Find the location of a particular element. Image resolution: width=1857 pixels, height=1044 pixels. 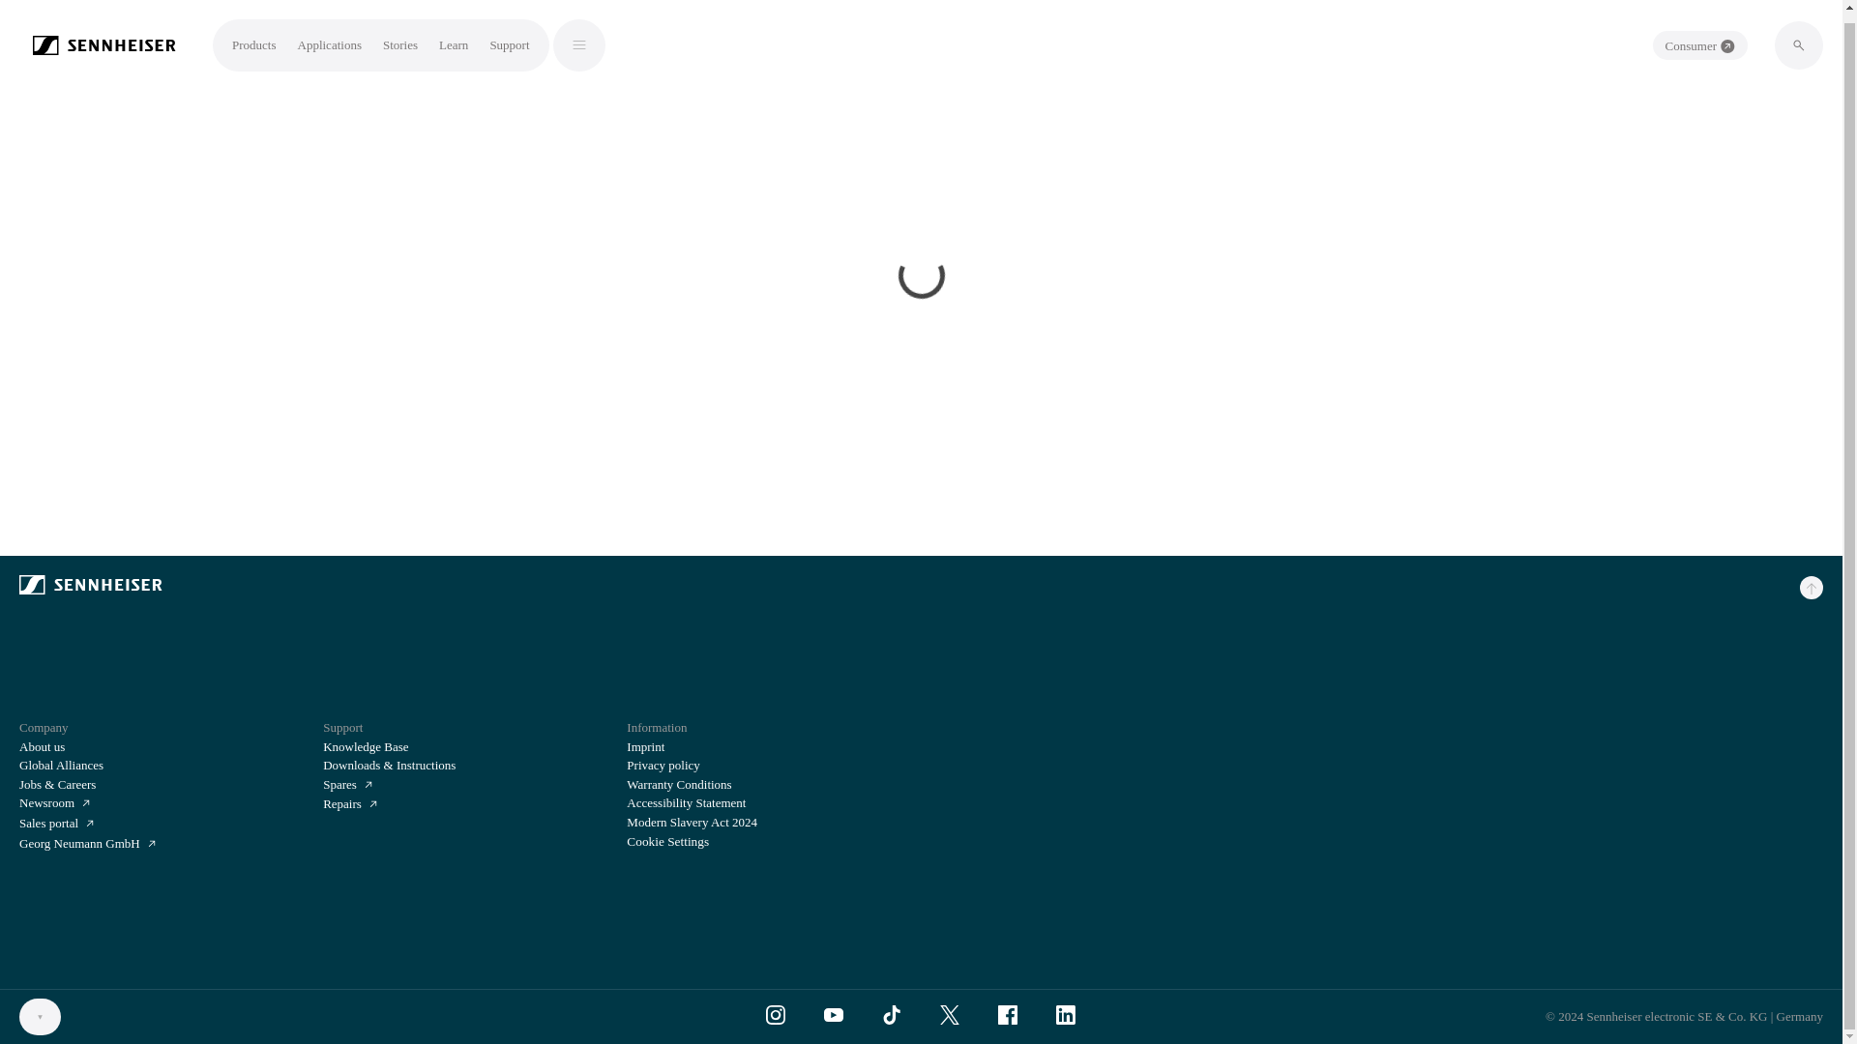

Imprint is located at coordinates (646, 746).